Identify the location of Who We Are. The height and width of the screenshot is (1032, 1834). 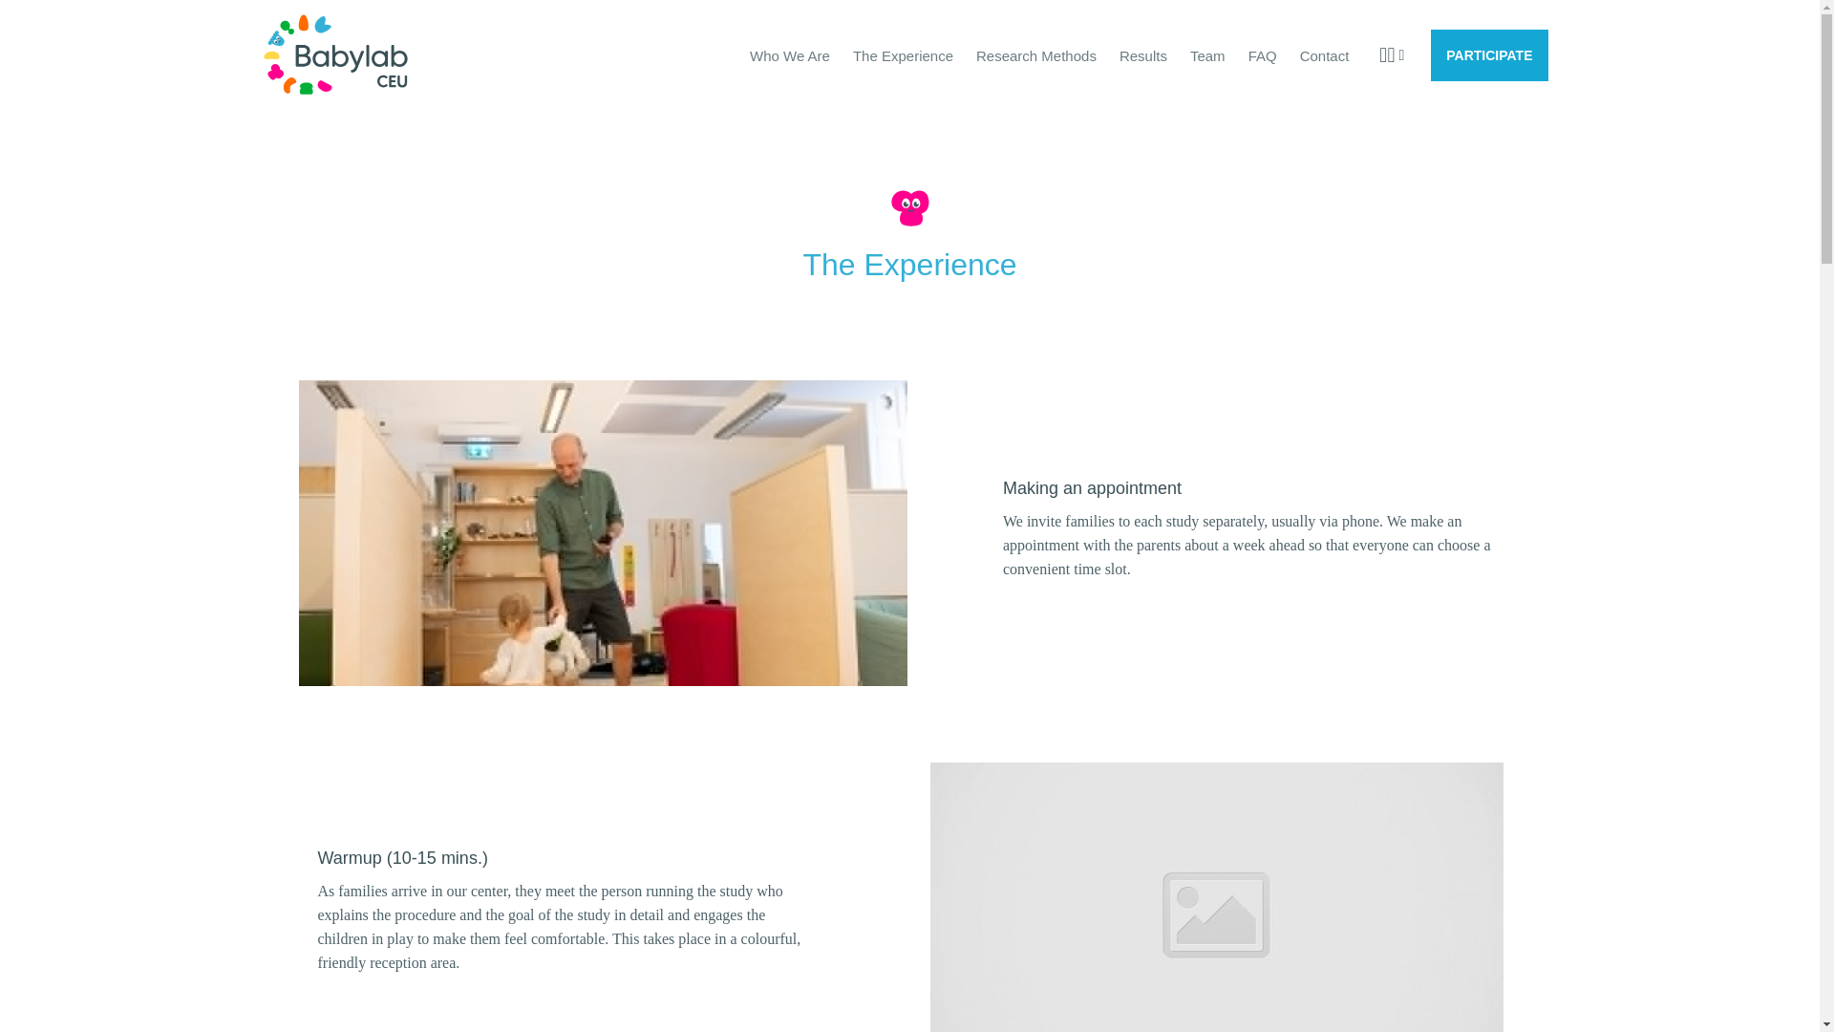
(790, 54).